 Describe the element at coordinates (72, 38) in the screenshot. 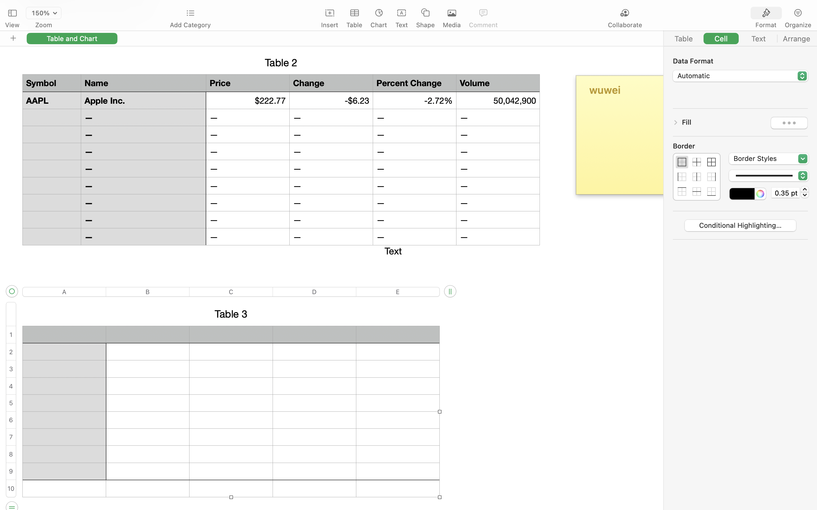

I see `Table and Chart` at that location.